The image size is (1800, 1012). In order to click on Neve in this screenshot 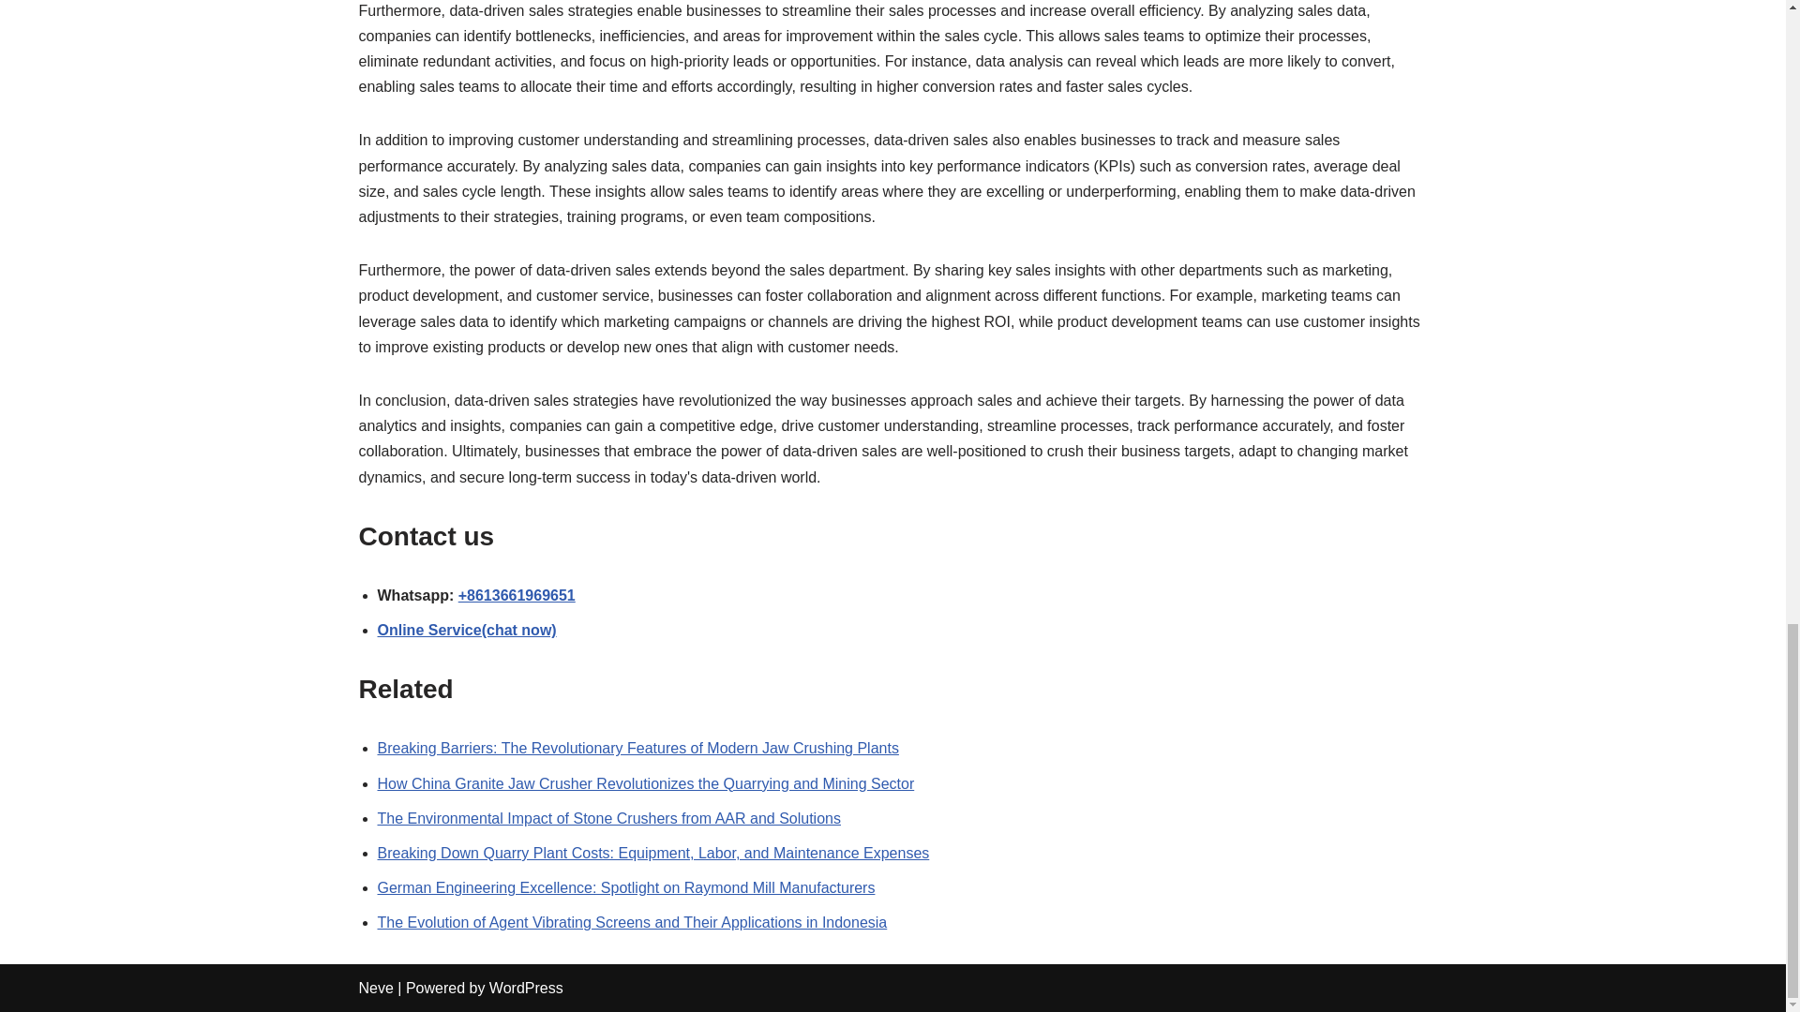, I will do `click(375, 988)`.